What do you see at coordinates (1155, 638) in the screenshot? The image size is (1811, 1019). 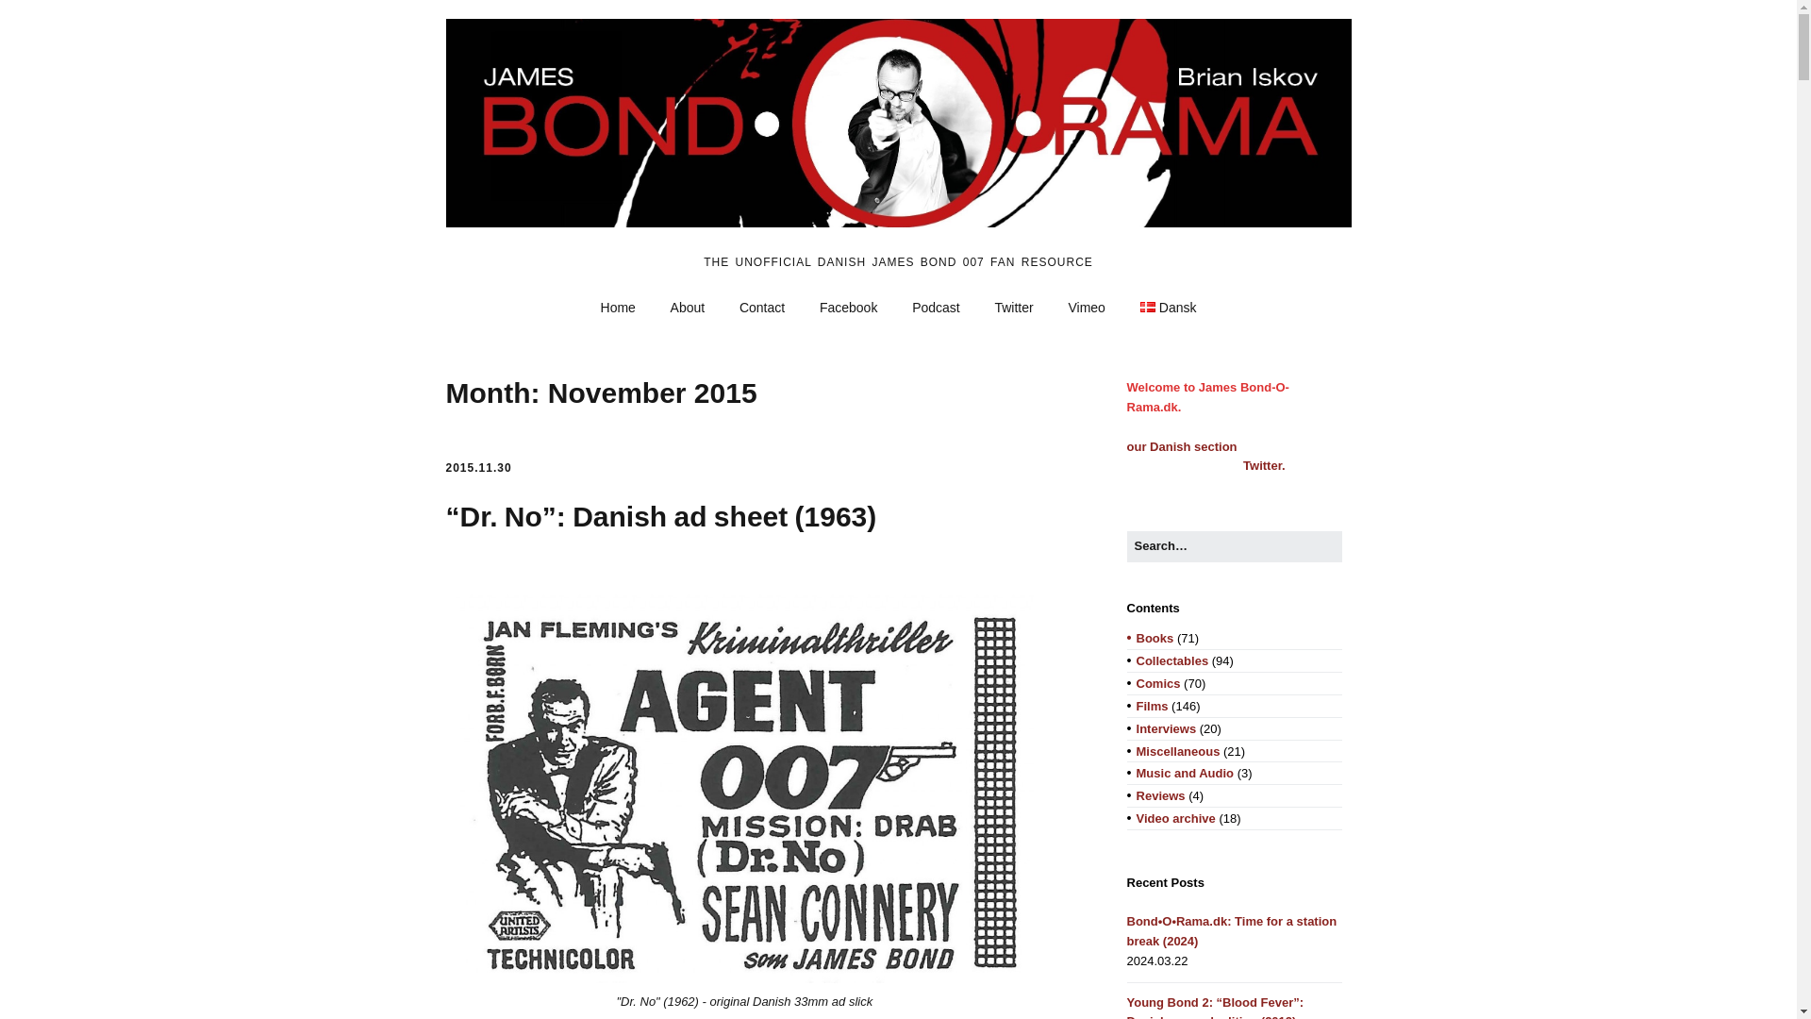 I see `View all posts filed under Books` at bounding box center [1155, 638].